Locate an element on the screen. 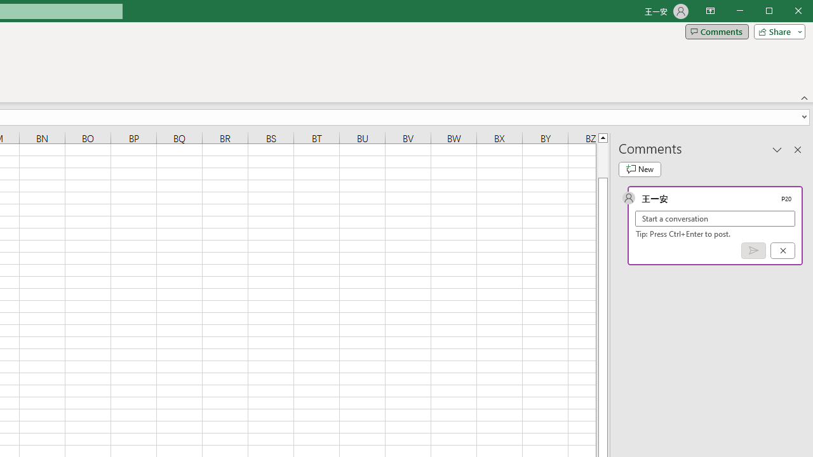  Page up is located at coordinates (602, 160).